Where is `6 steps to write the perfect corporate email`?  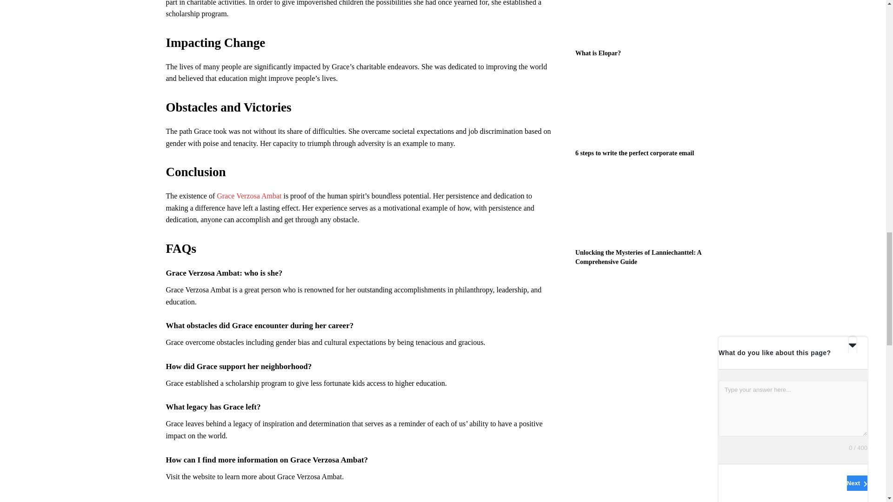 6 steps to write the perfect corporate email is located at coordinates (634, 152).